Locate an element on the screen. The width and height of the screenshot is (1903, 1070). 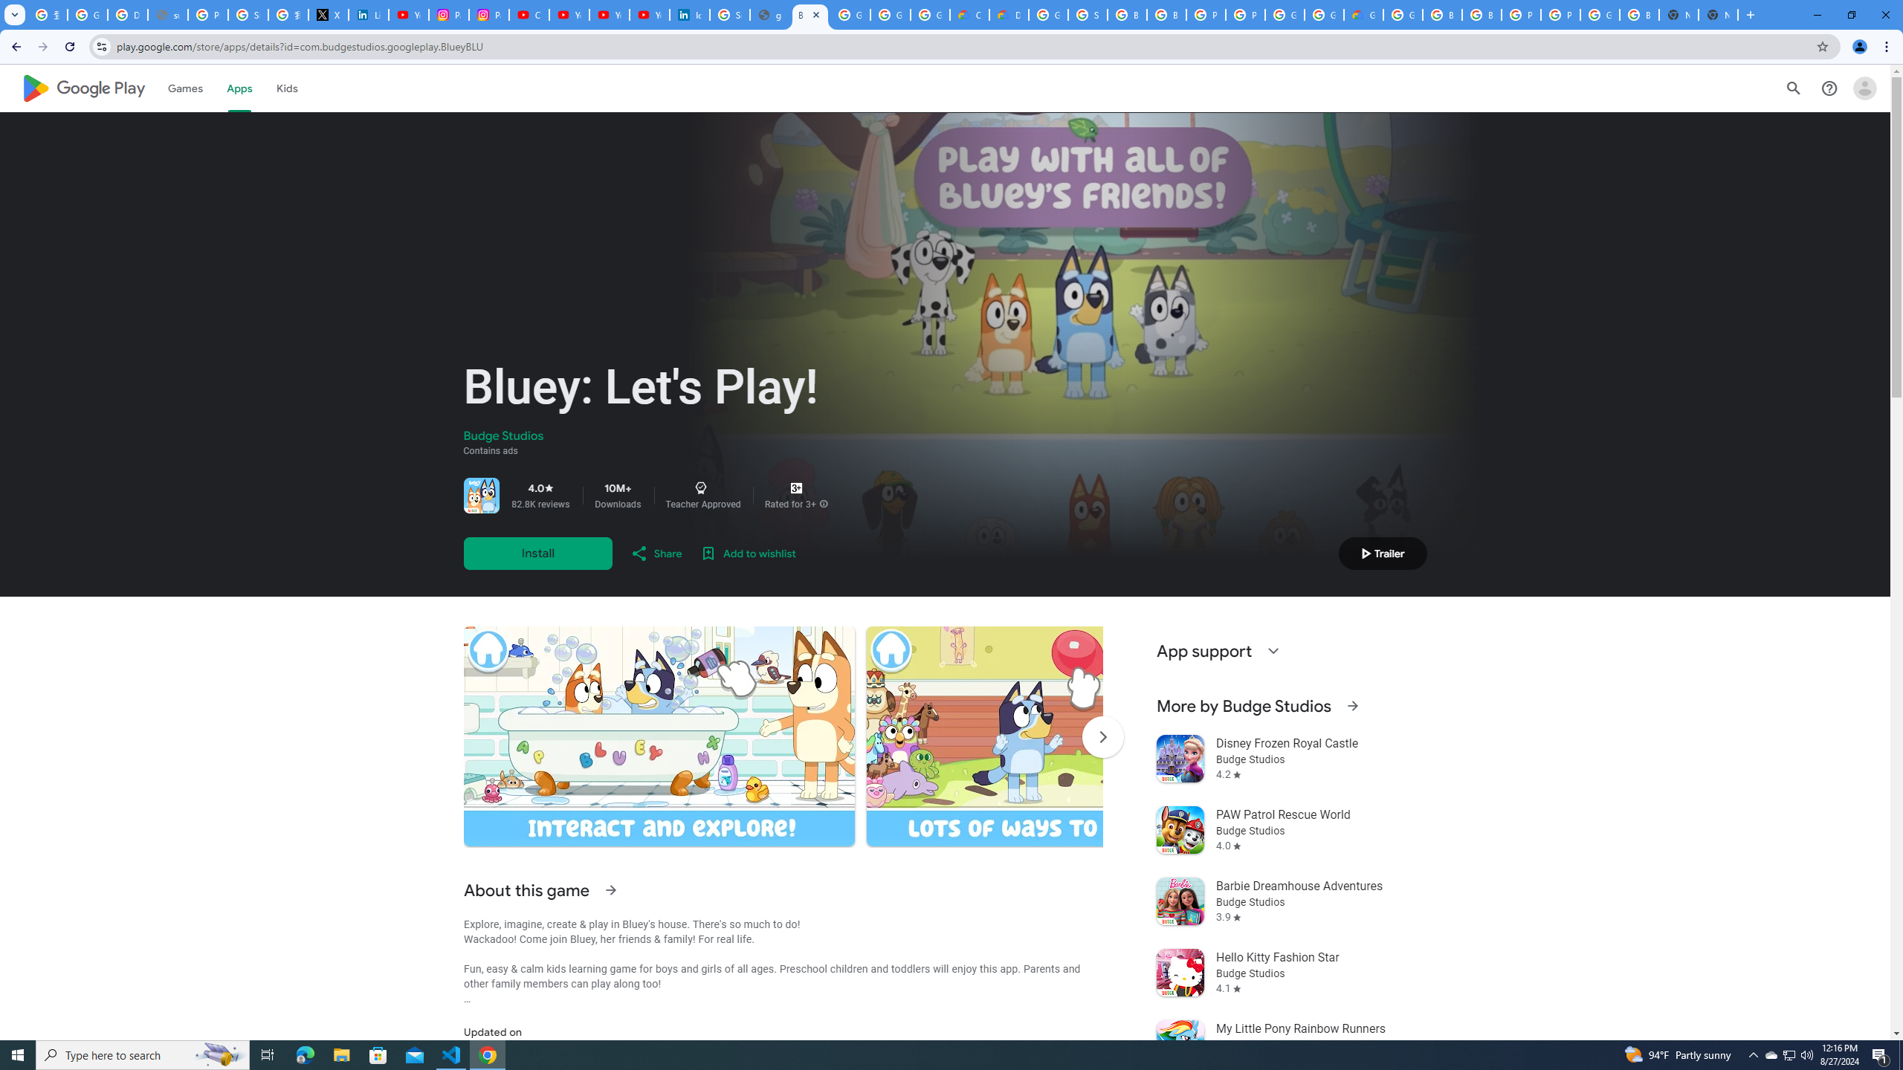
Google Cloud Platform is located at coordinates (1402, 15).